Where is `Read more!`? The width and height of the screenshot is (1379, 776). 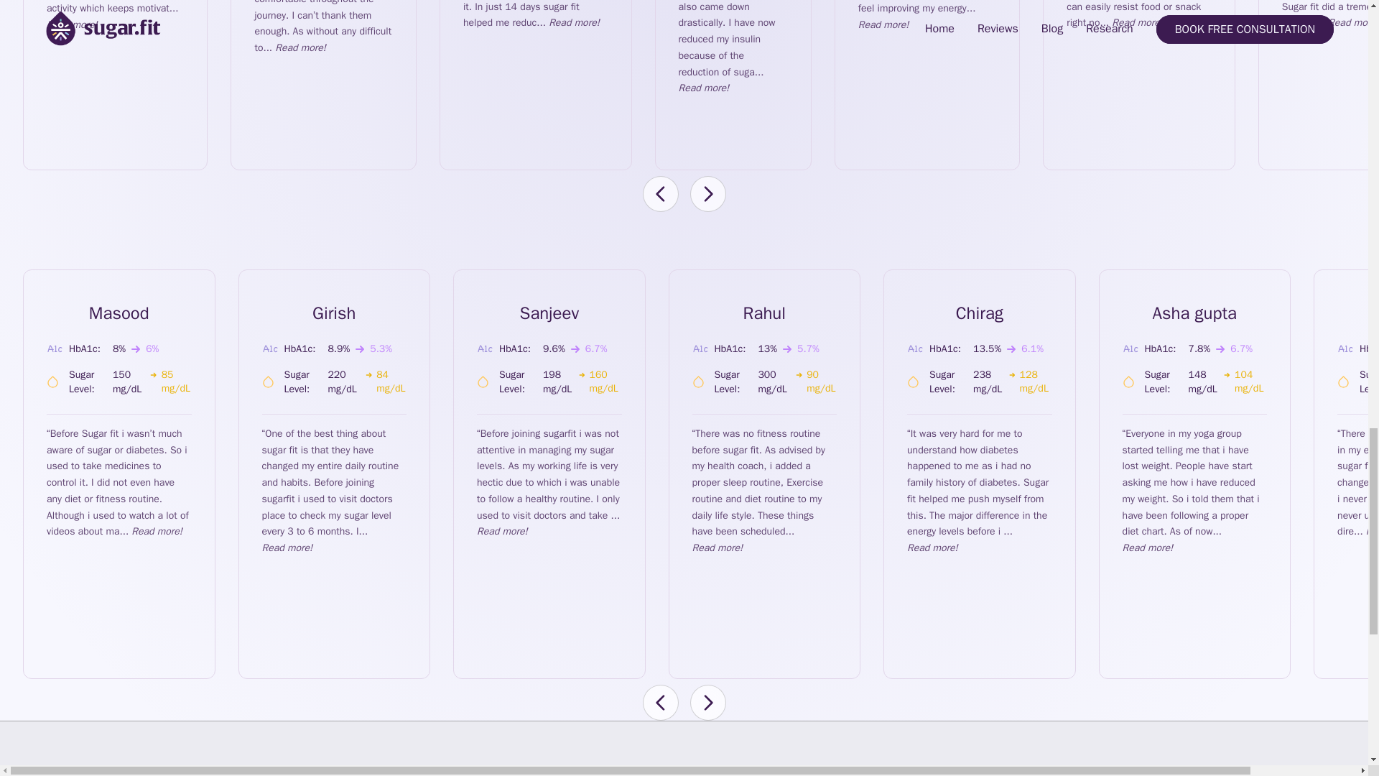 Read more! is located at coordinates (1136, 22).